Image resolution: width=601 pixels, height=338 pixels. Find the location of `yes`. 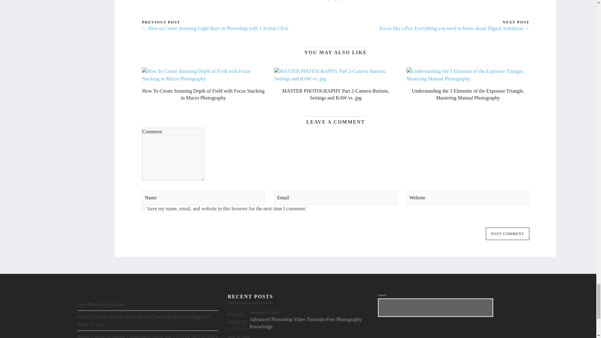

yes is located at coordinates (144, 208).